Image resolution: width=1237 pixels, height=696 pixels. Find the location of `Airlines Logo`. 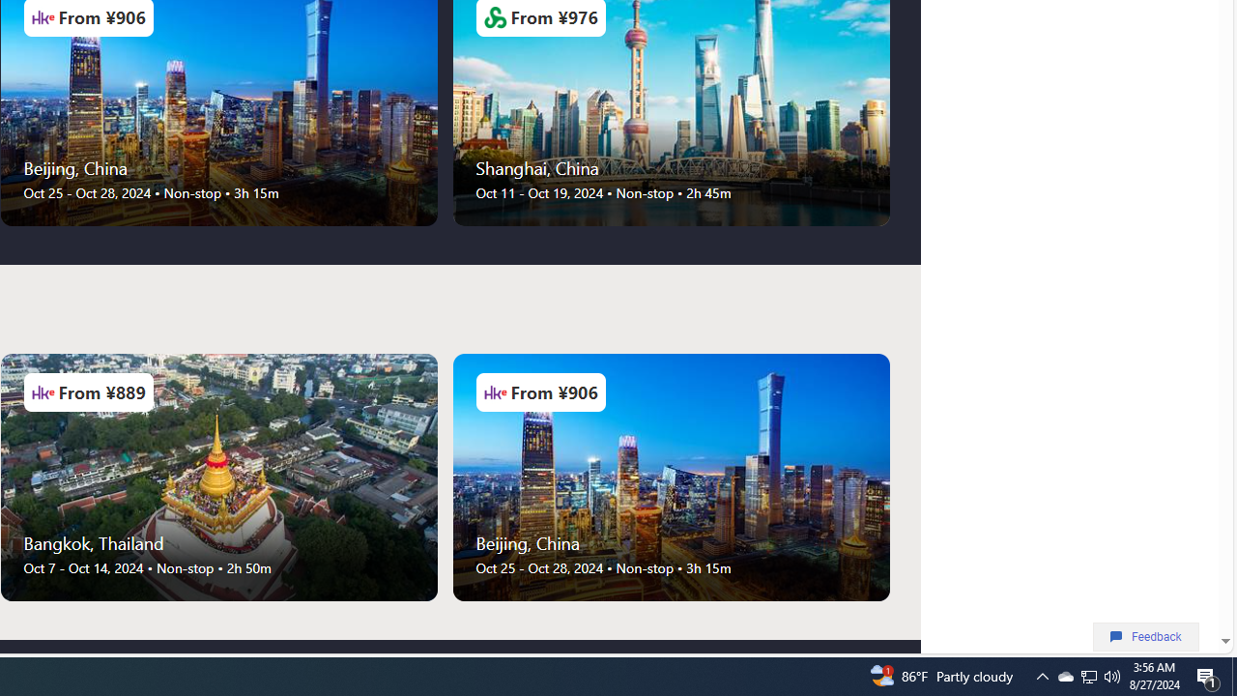

Airlines Logo is located at coordinates (495, 392).